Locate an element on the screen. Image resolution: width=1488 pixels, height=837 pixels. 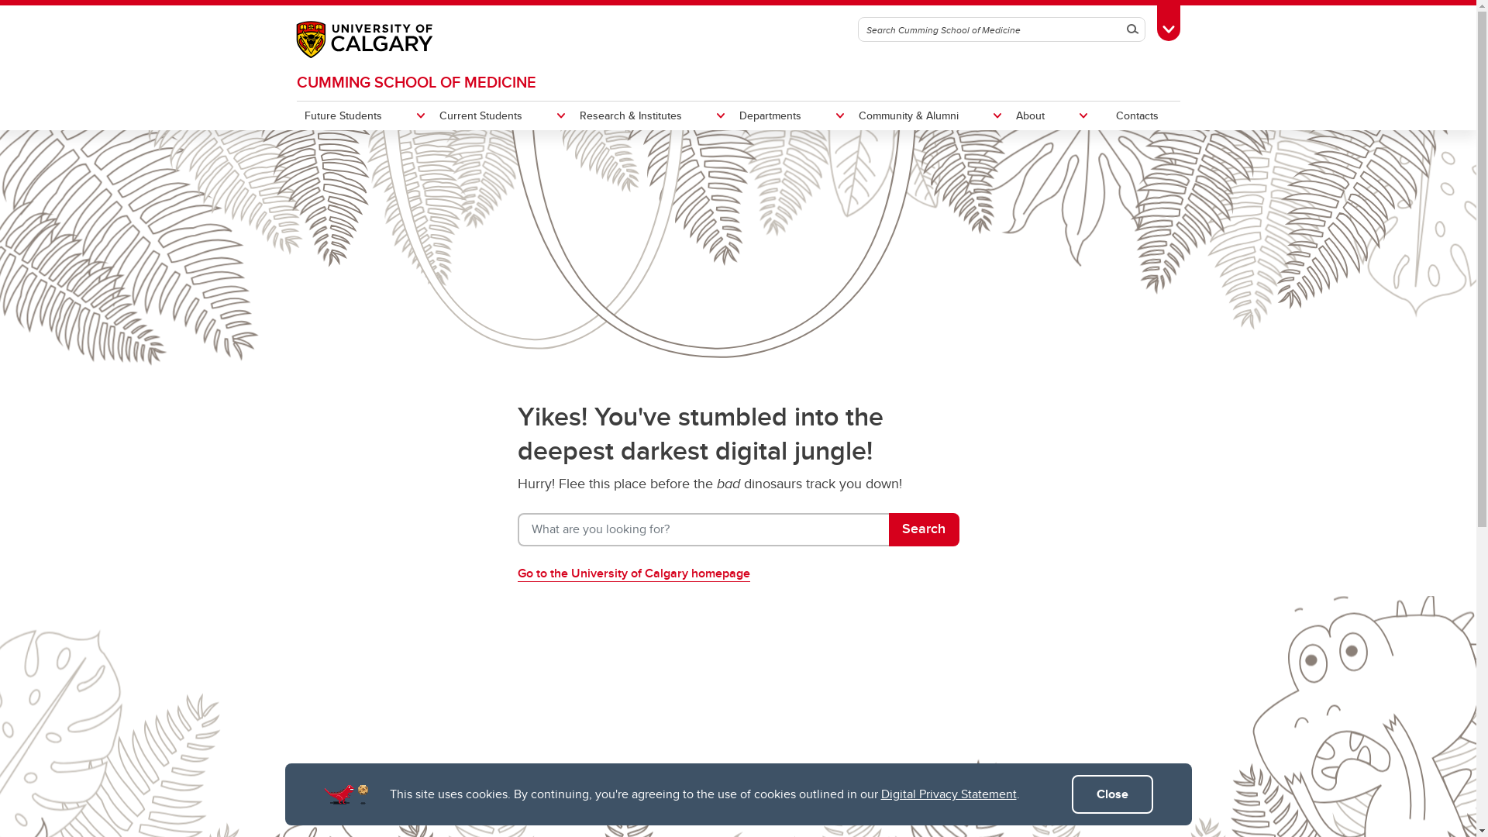
Search is located at coordinates (1132, 29).